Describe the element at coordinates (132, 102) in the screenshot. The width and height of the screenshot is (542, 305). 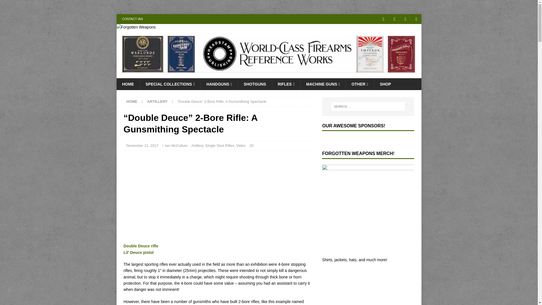
I see `Home` at that location.